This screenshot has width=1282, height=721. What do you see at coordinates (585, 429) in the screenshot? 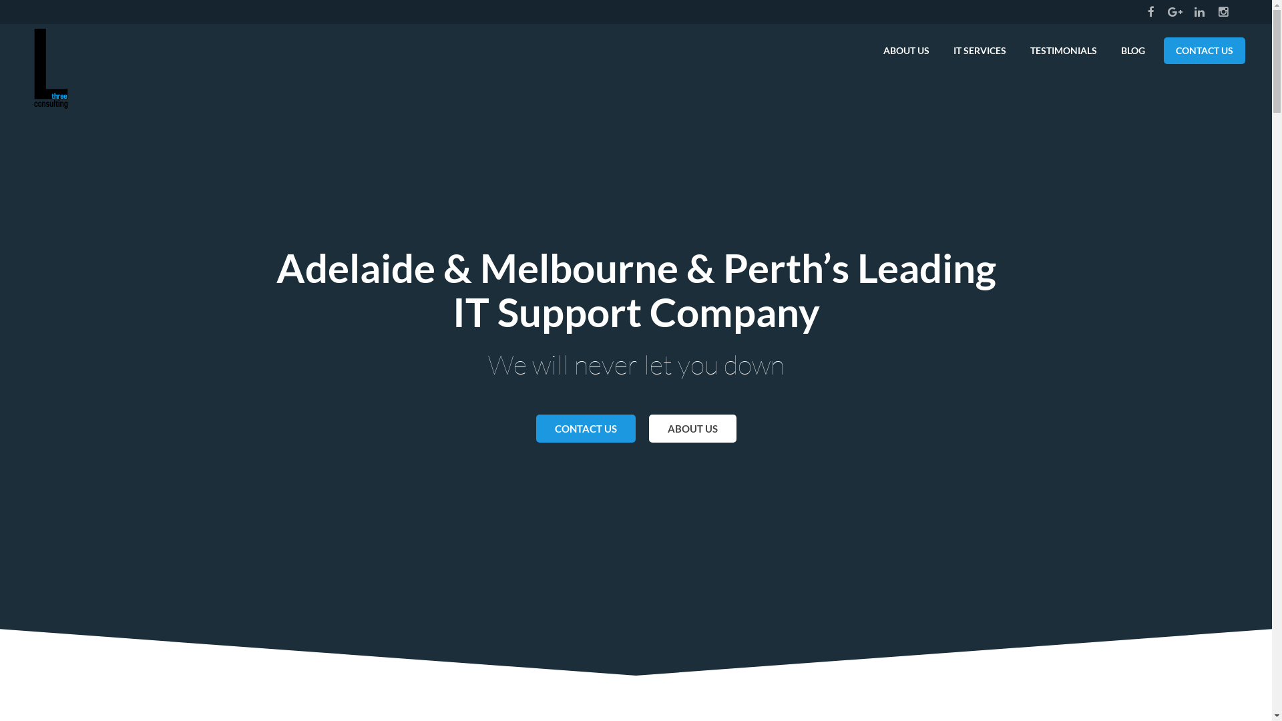
I see `CONTACT US` at bounding box center [585, 429].